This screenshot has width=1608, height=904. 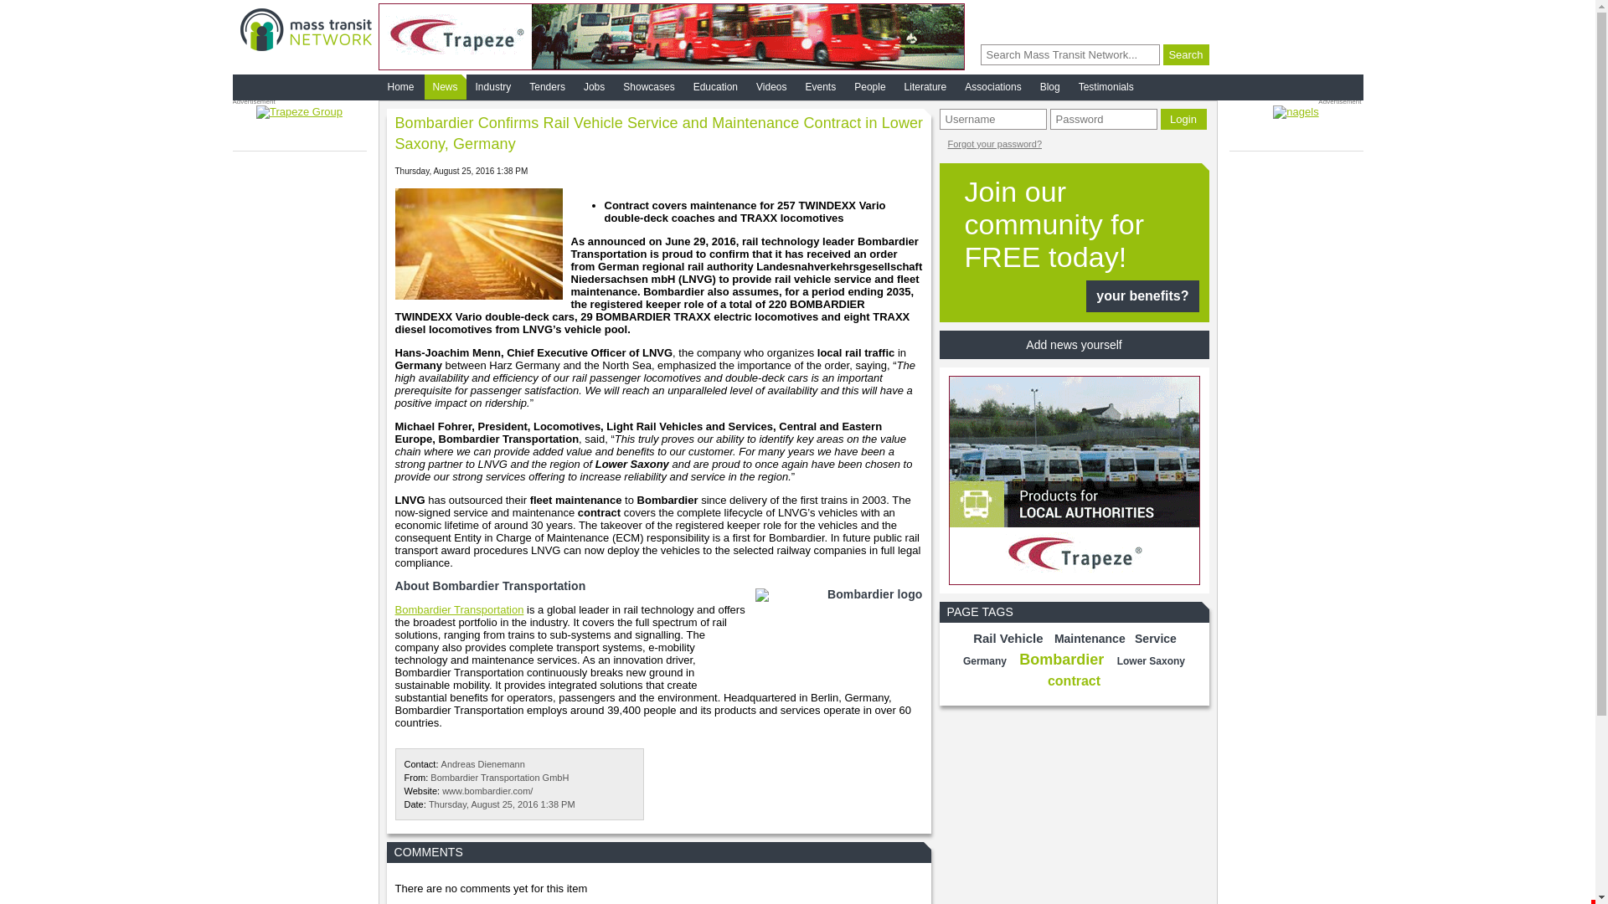 I want to click on Login, so click(x=1184, y=119).